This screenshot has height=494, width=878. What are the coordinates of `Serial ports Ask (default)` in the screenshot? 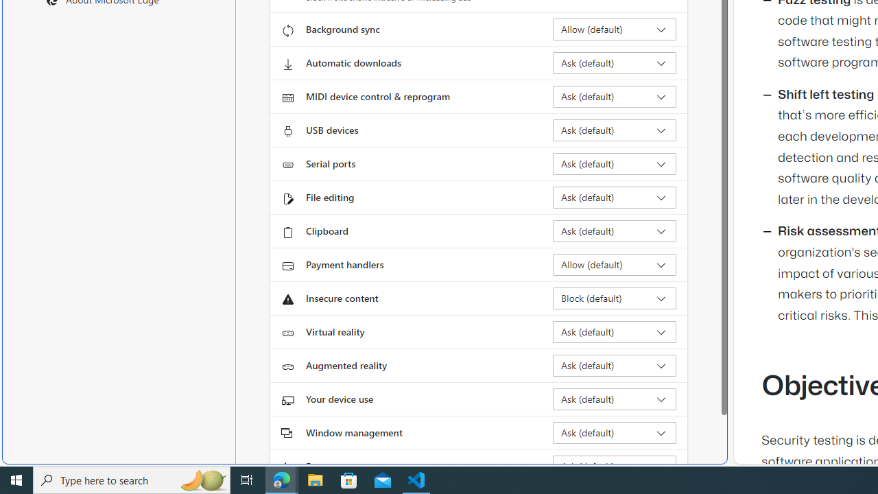 It's located at (615, 163).